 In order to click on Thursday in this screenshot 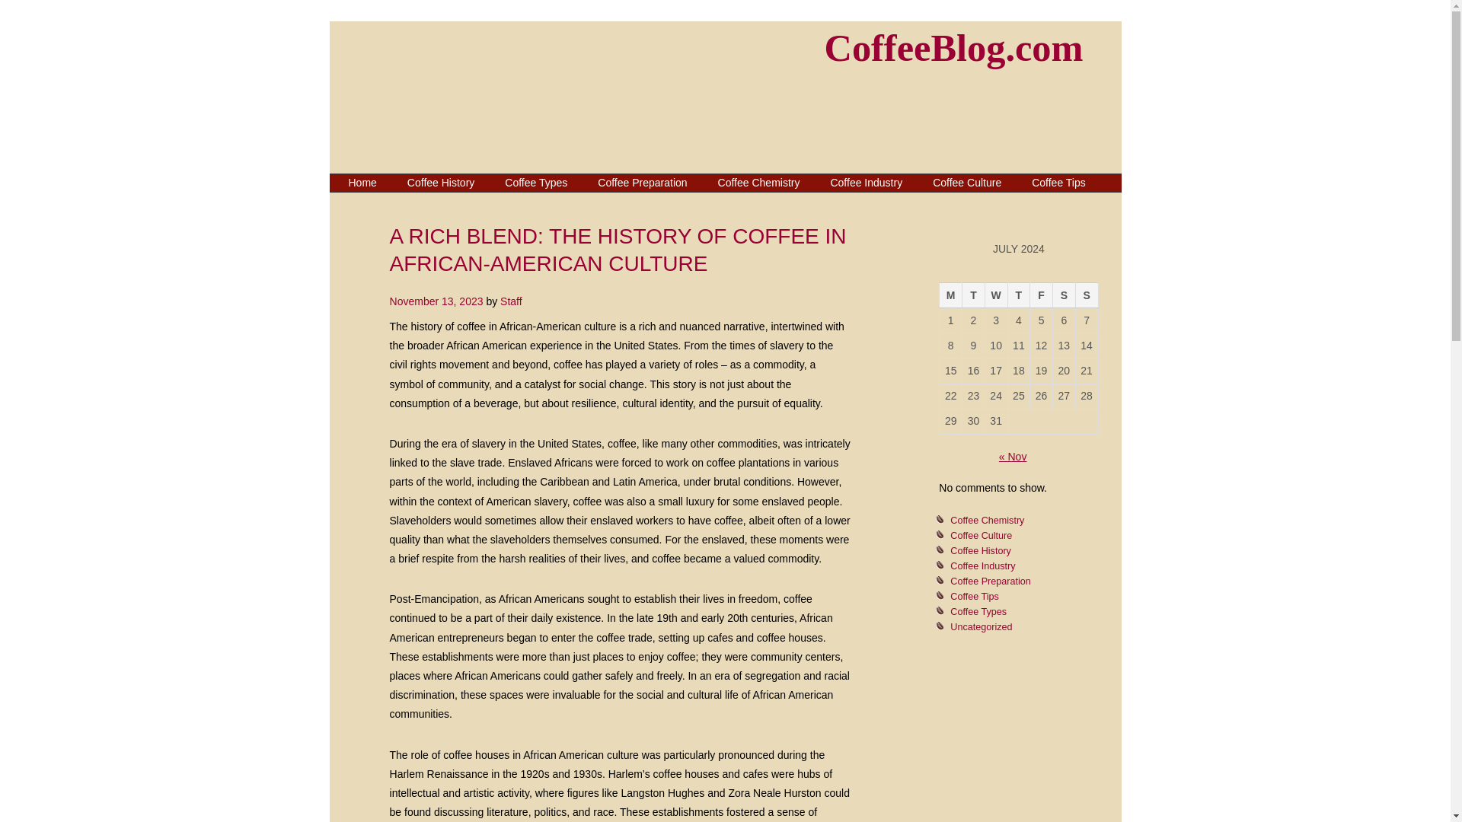, I will do `click(1019, 295)`.